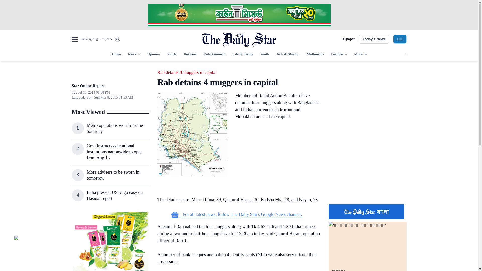  I want to click on Sports, so click(171, 55).